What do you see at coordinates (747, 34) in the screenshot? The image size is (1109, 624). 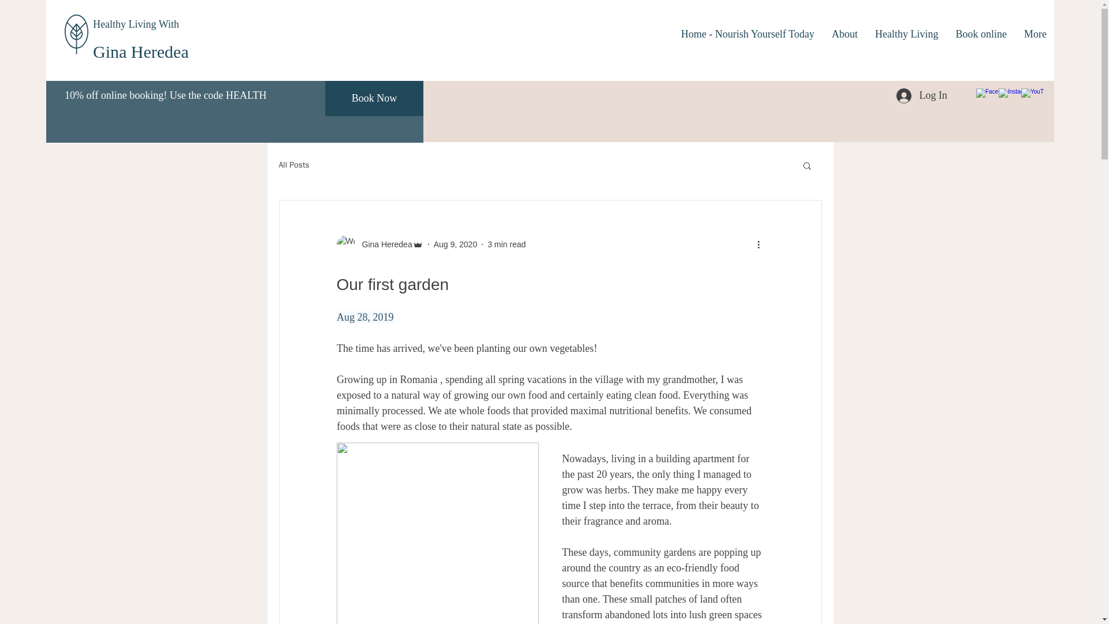 I see `Home - Nourish Yourself Today` at bounding box center [747, 34].